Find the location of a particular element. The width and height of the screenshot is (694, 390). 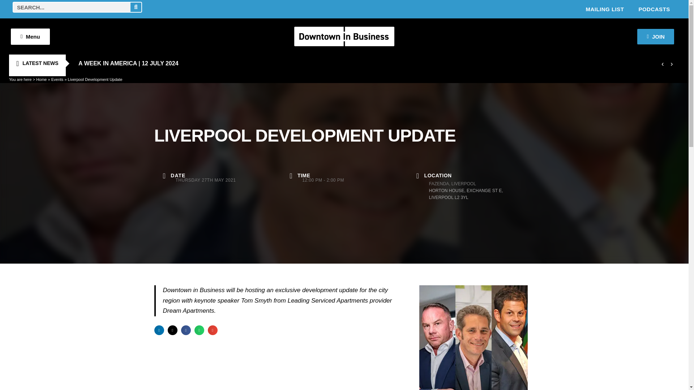

MAILING LIST is located at coordinates (604, 9).